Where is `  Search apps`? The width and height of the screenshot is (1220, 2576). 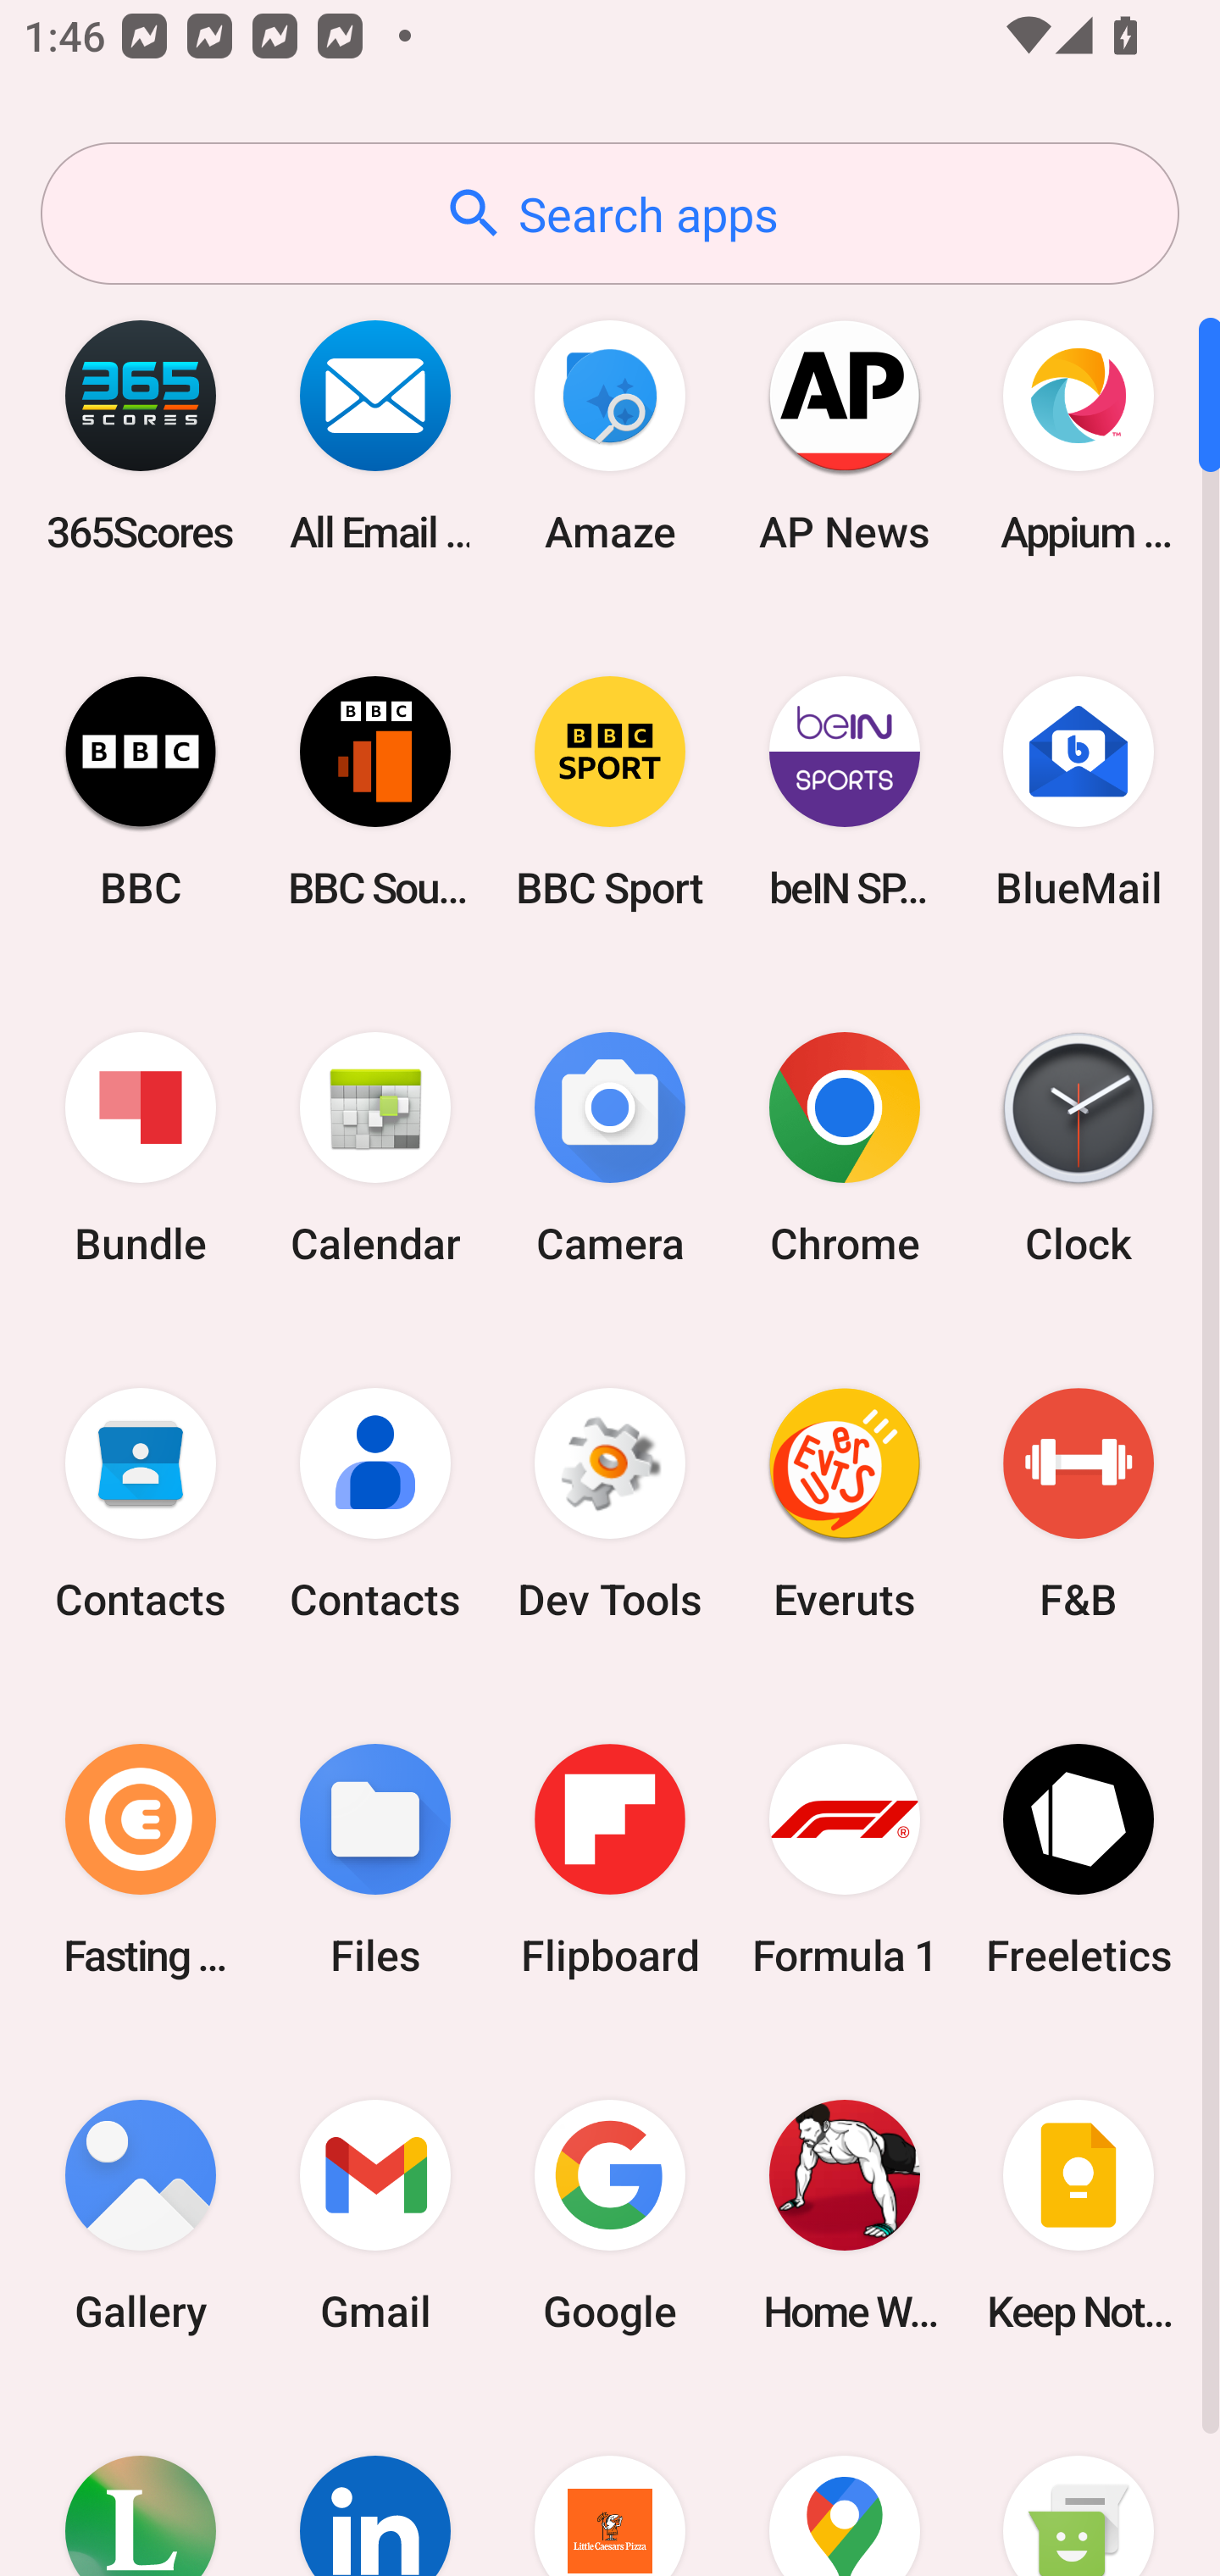   Search apps is located at coordinates (610, 214).